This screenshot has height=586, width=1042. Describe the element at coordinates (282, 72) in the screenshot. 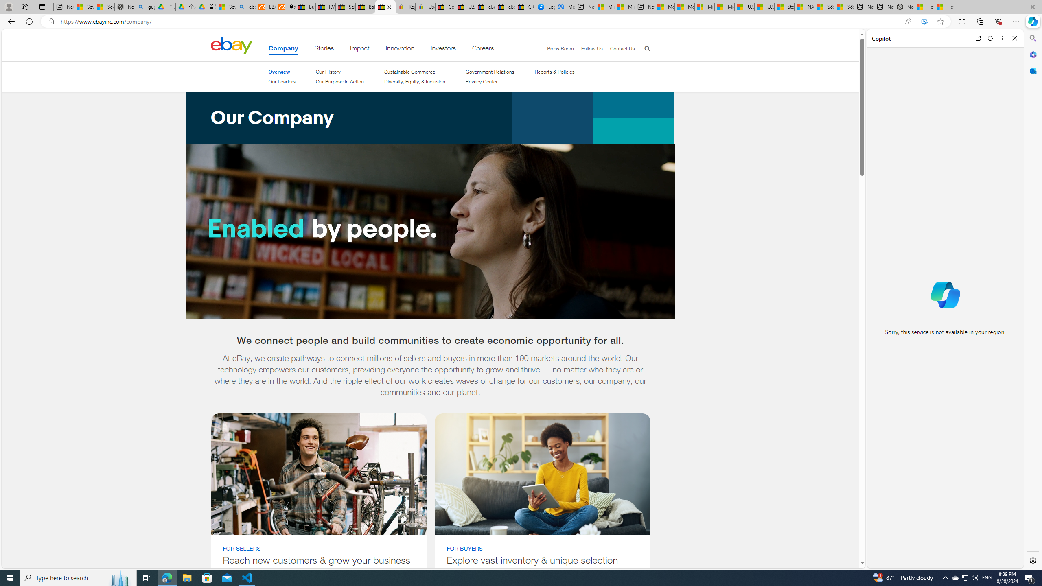

I see `Overview` at that location.